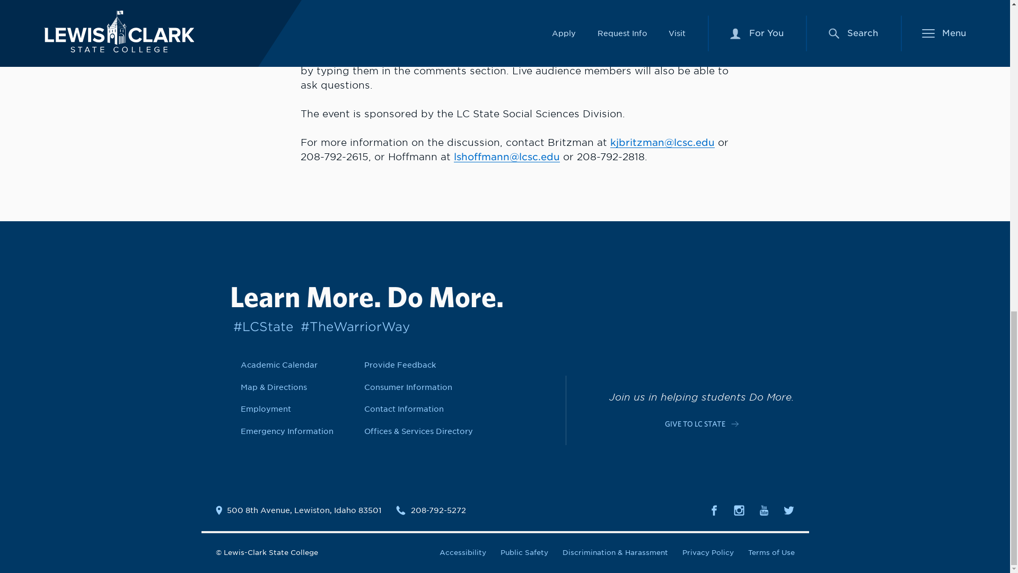 This screenshot has width=1018, height=573. What do you see at coordinates (218, 510) in the screenshot?
I see `pin--solid` at bounding box center [218, 510].